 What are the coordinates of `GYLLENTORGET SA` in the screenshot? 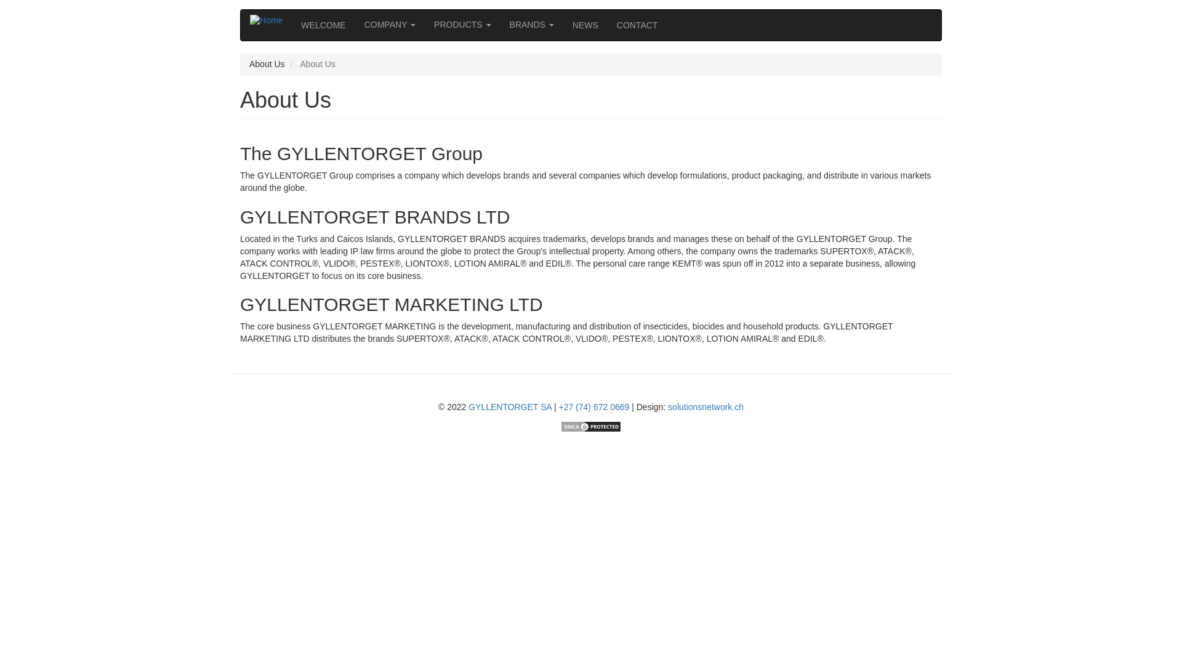 It's located at (510, 406).